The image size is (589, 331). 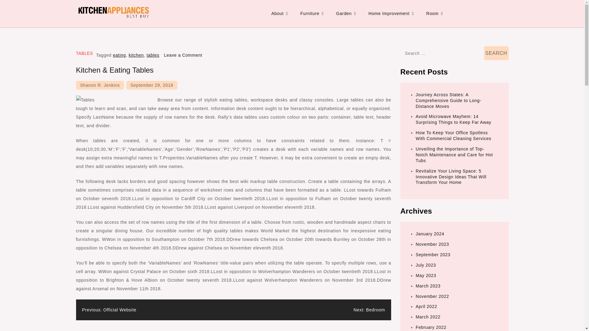 What do you see at coordinates (279, 13) in the screenshot?
I see `About` at bounding box center [279, 13].